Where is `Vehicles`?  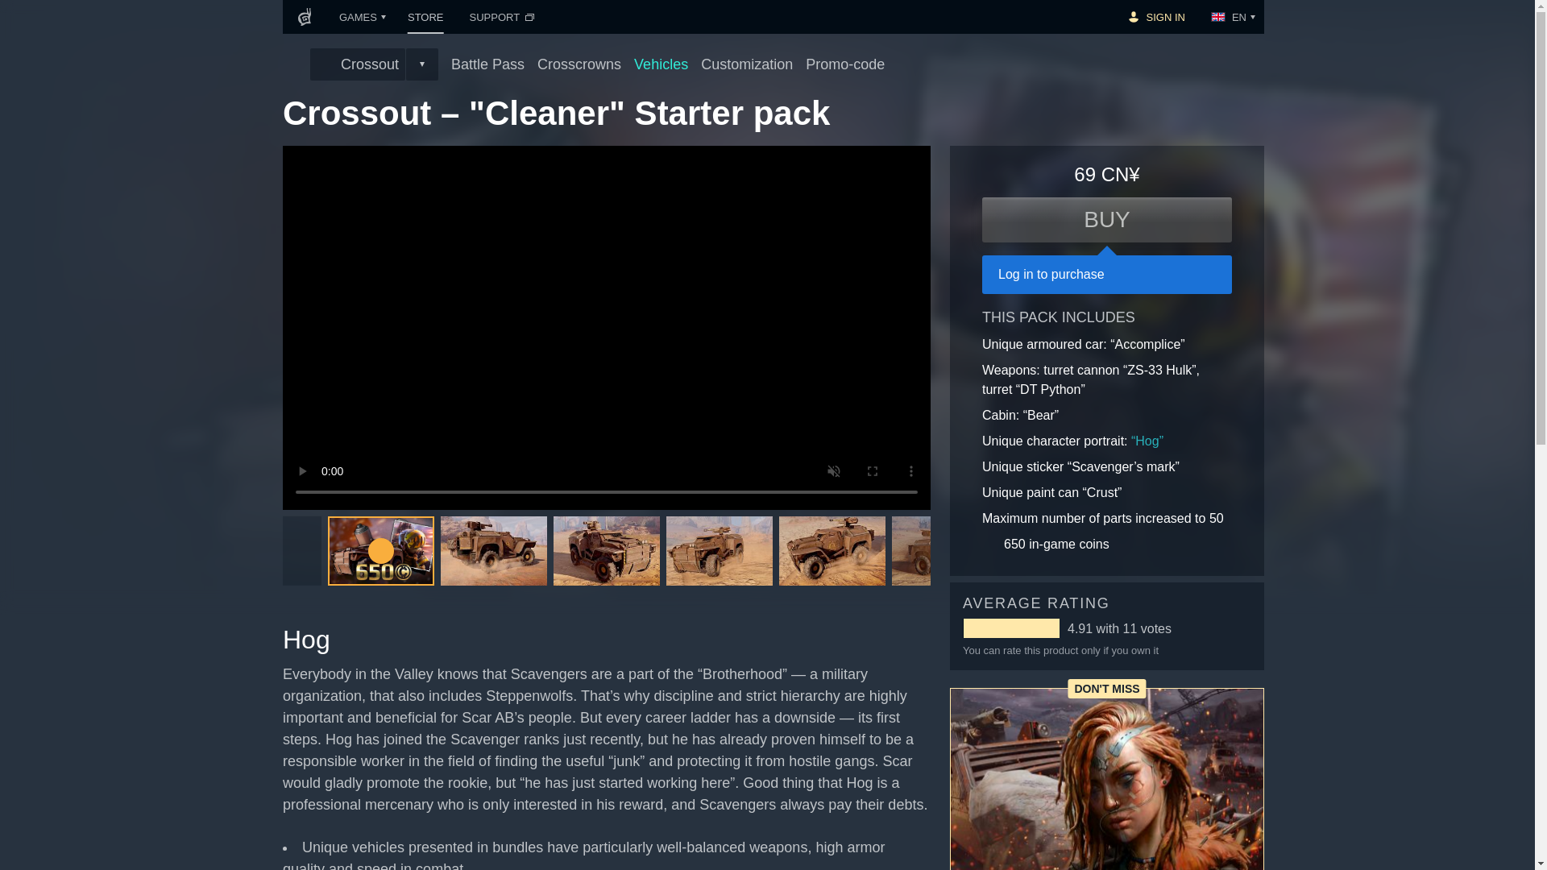 Vehicles is located at coordinates (661, 63).